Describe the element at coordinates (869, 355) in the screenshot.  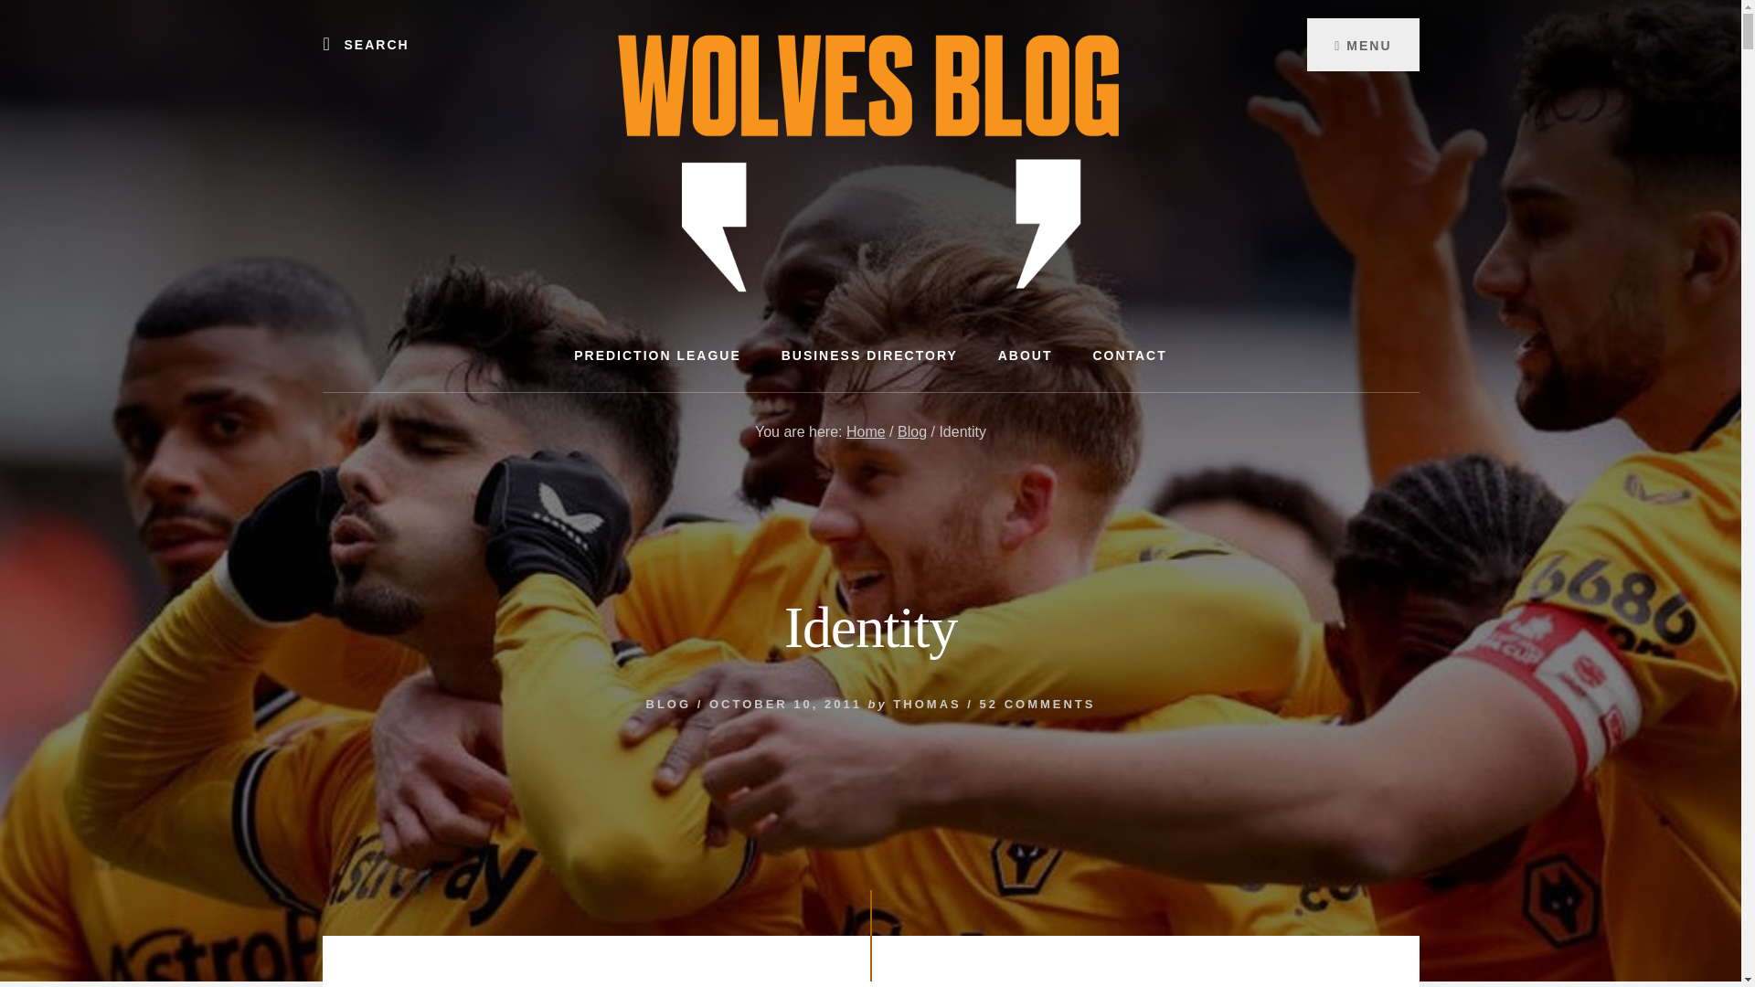
I see `BUSINESS DIRECTORY` at that location.